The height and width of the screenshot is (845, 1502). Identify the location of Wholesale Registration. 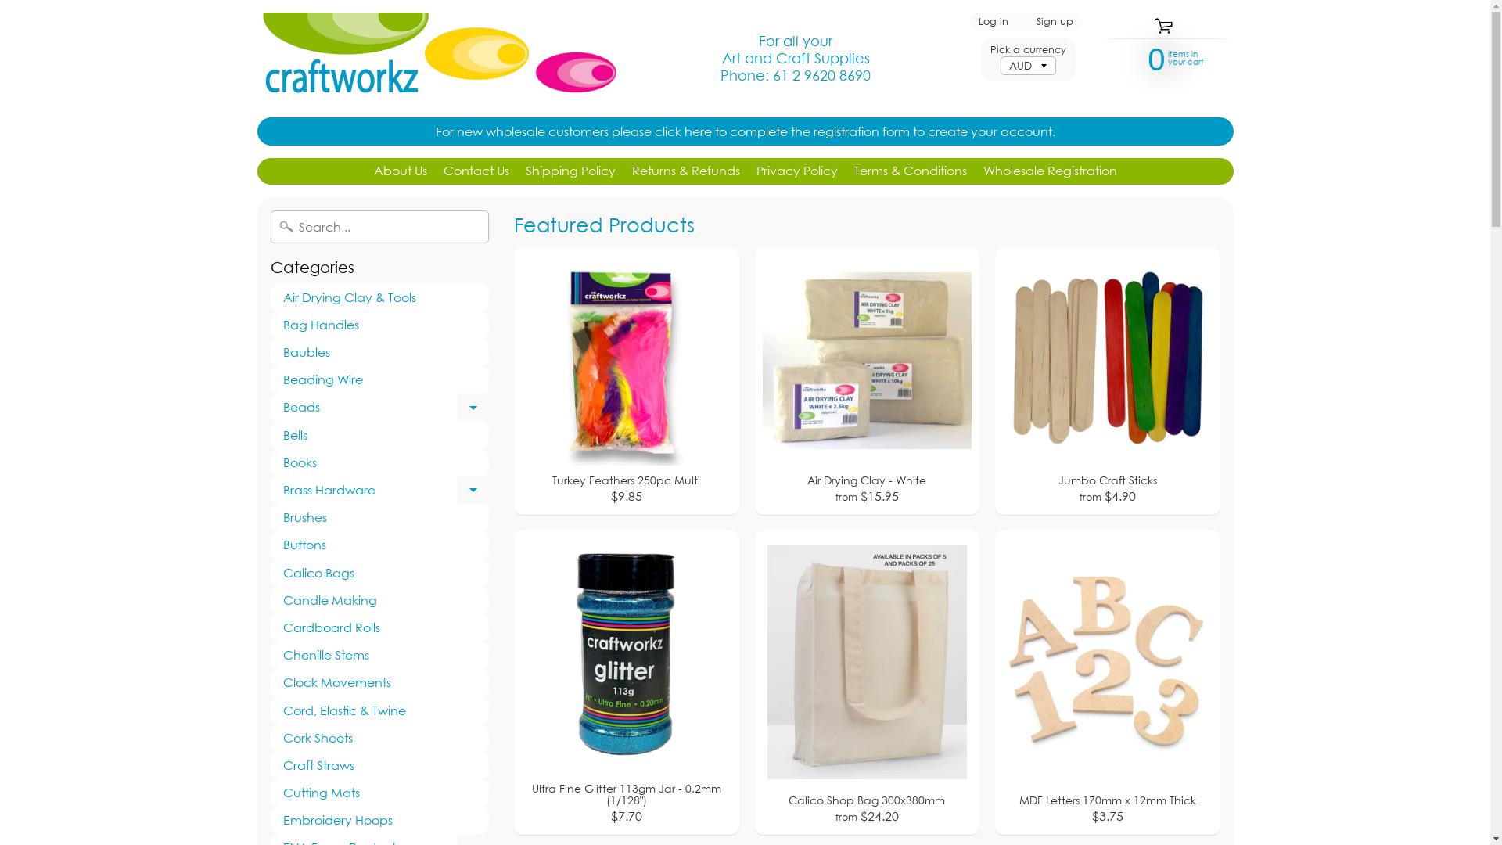
(1050, 171).